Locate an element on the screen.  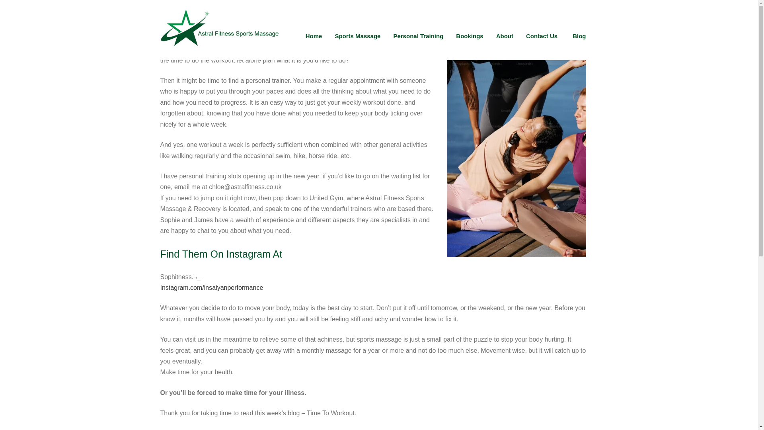
Astral Fitness is located at coordinates (218, 57).